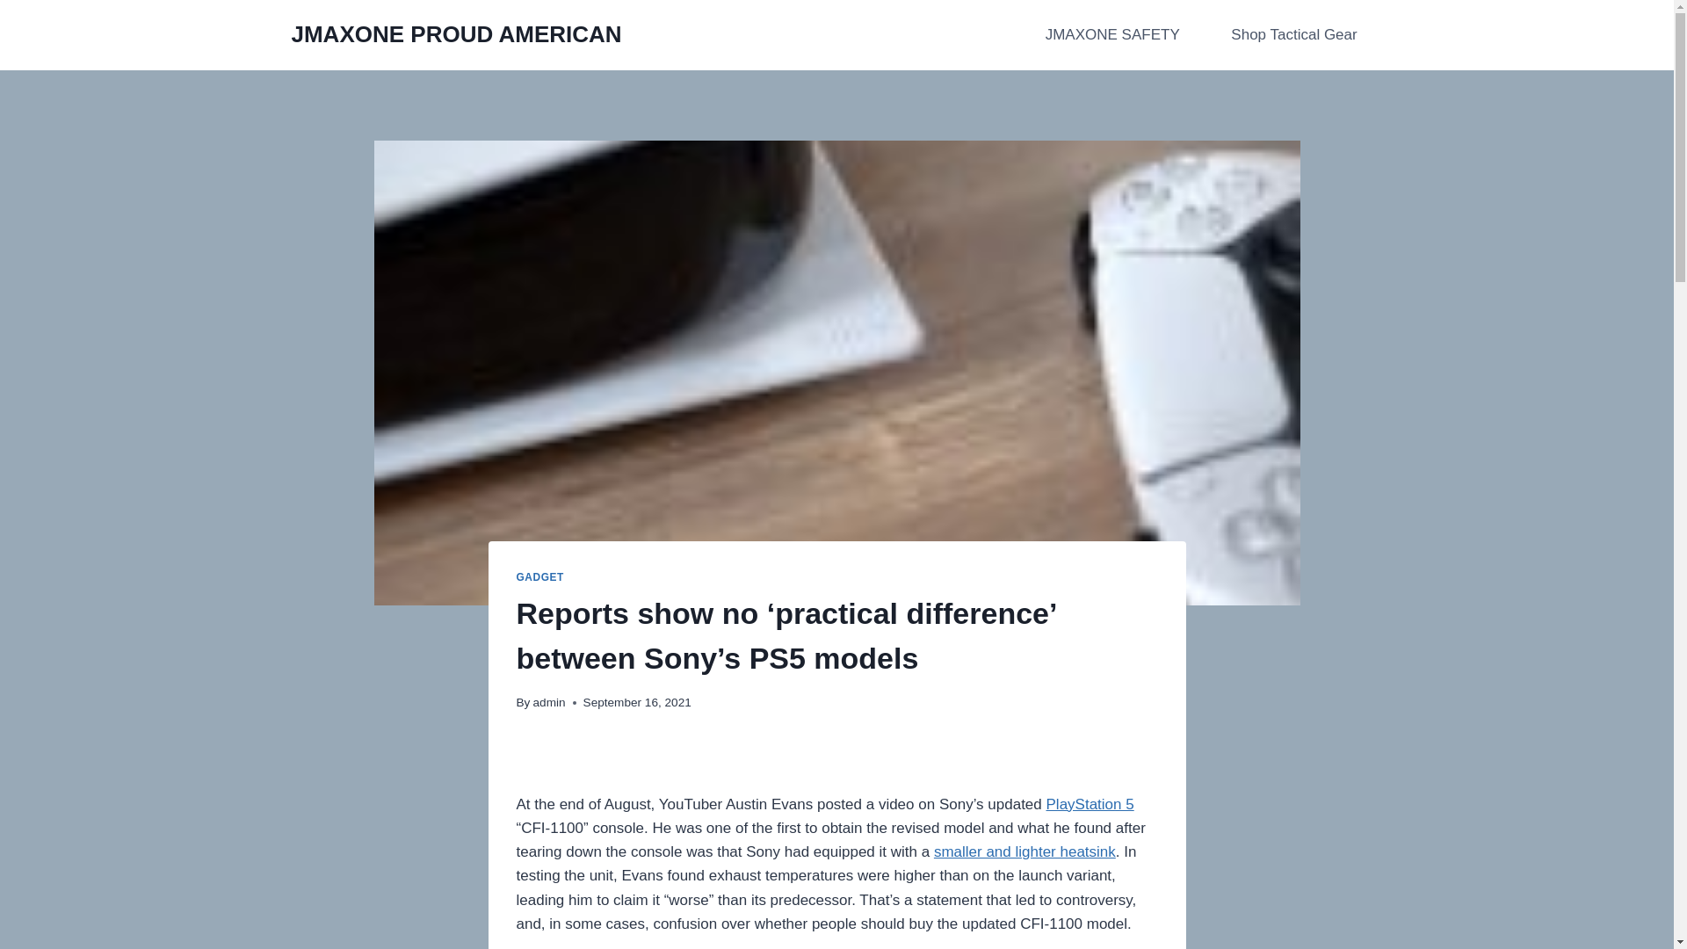 This screenshot has width=1687, height=949. Describe the element at coordinates (1112, 35) in the screenshot. I see `JMAXONE SAFETY` at that location.